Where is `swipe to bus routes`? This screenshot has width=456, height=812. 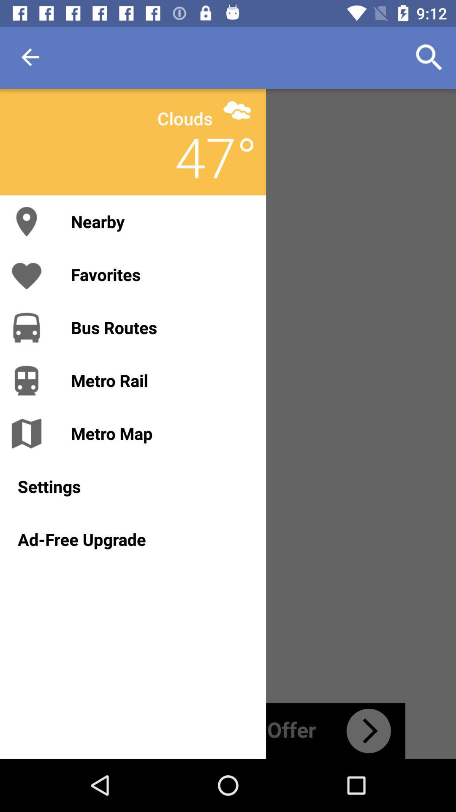 swipe to bus routes is located at coordinates (160, 327).